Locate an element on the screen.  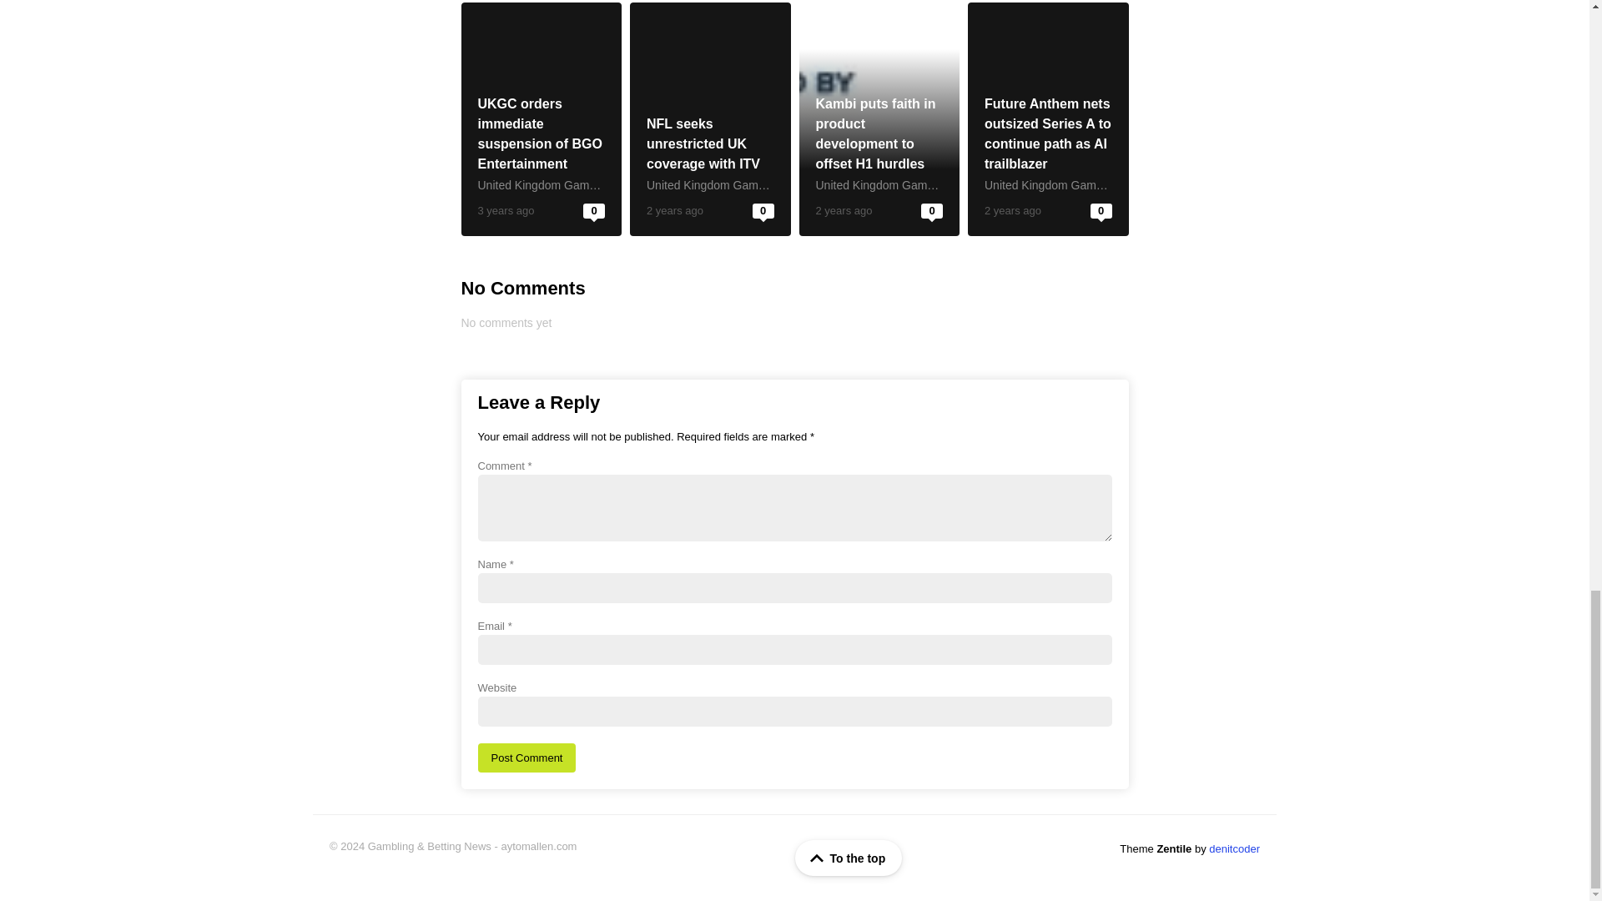
UKGC orders immediate suspension of BGO Entertainment is located at coordinates (539, 133).